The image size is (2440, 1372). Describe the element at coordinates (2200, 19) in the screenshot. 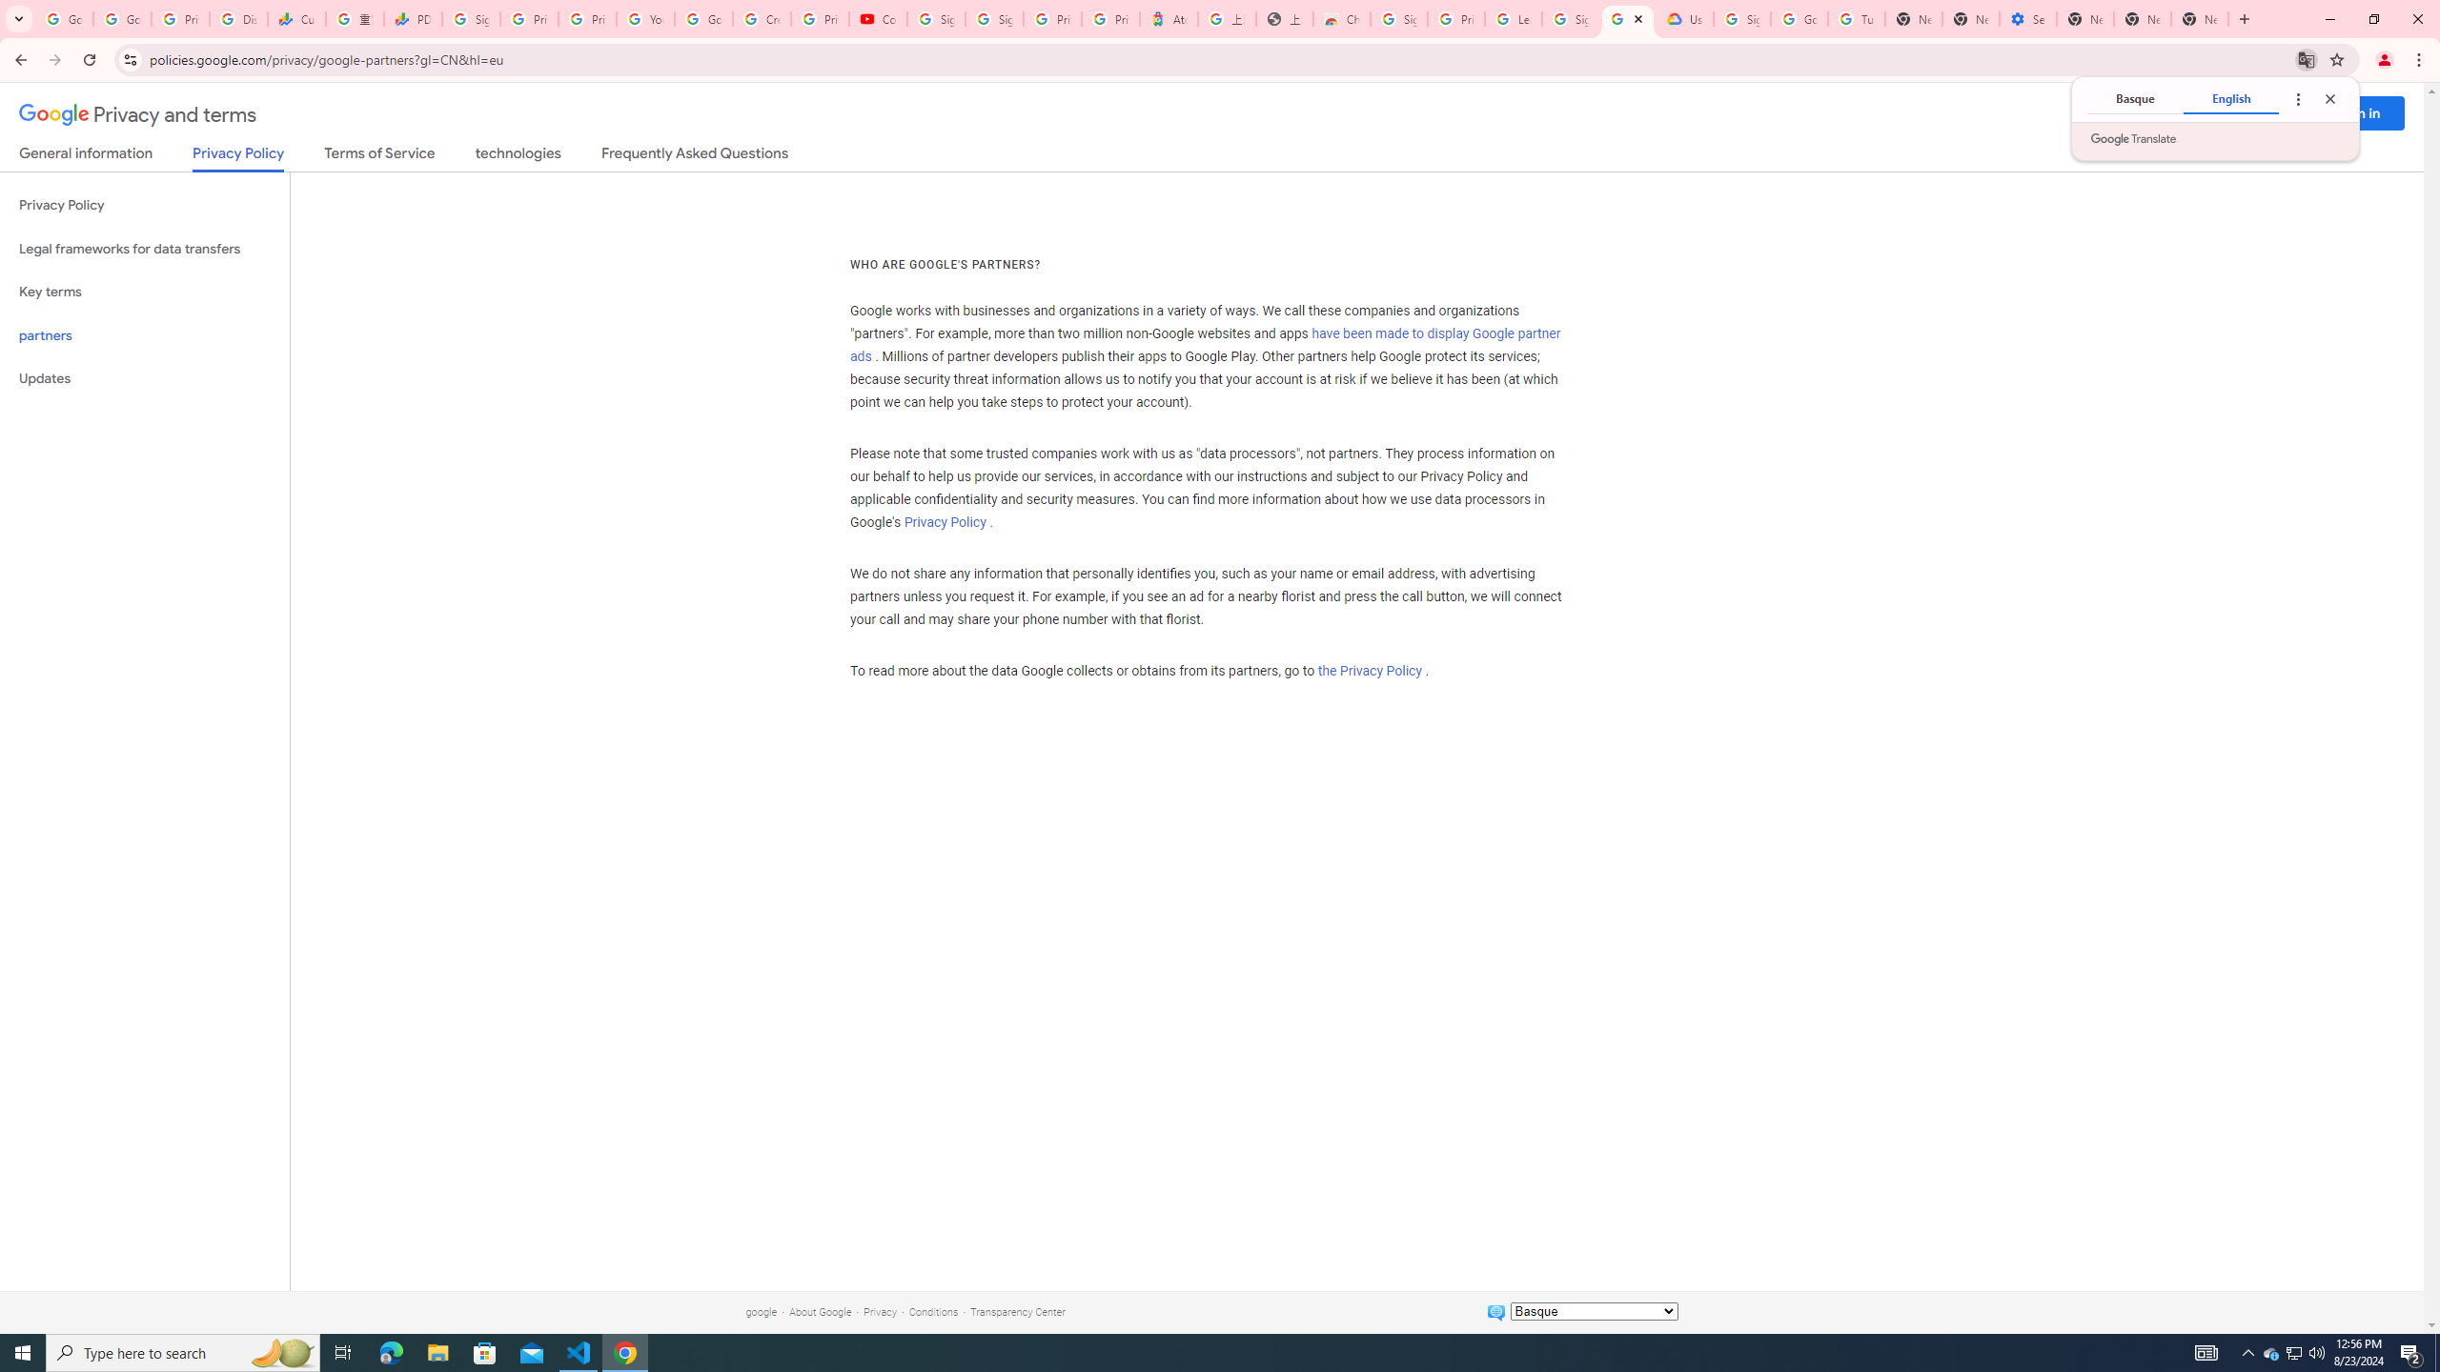

I see `New Tab` at that location.